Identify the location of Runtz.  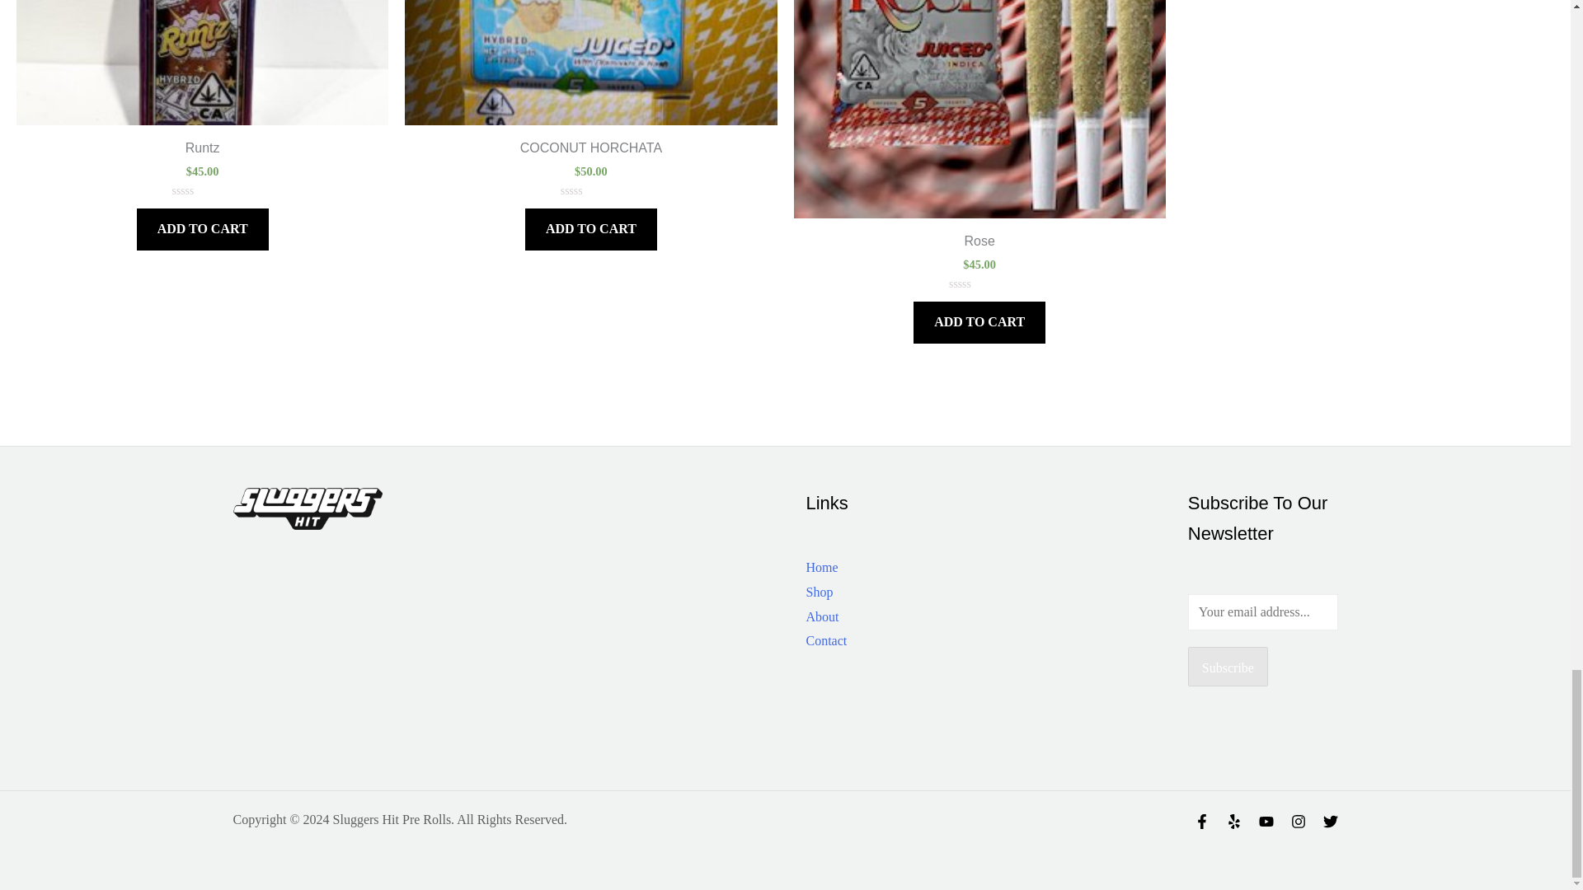
(201, 152).